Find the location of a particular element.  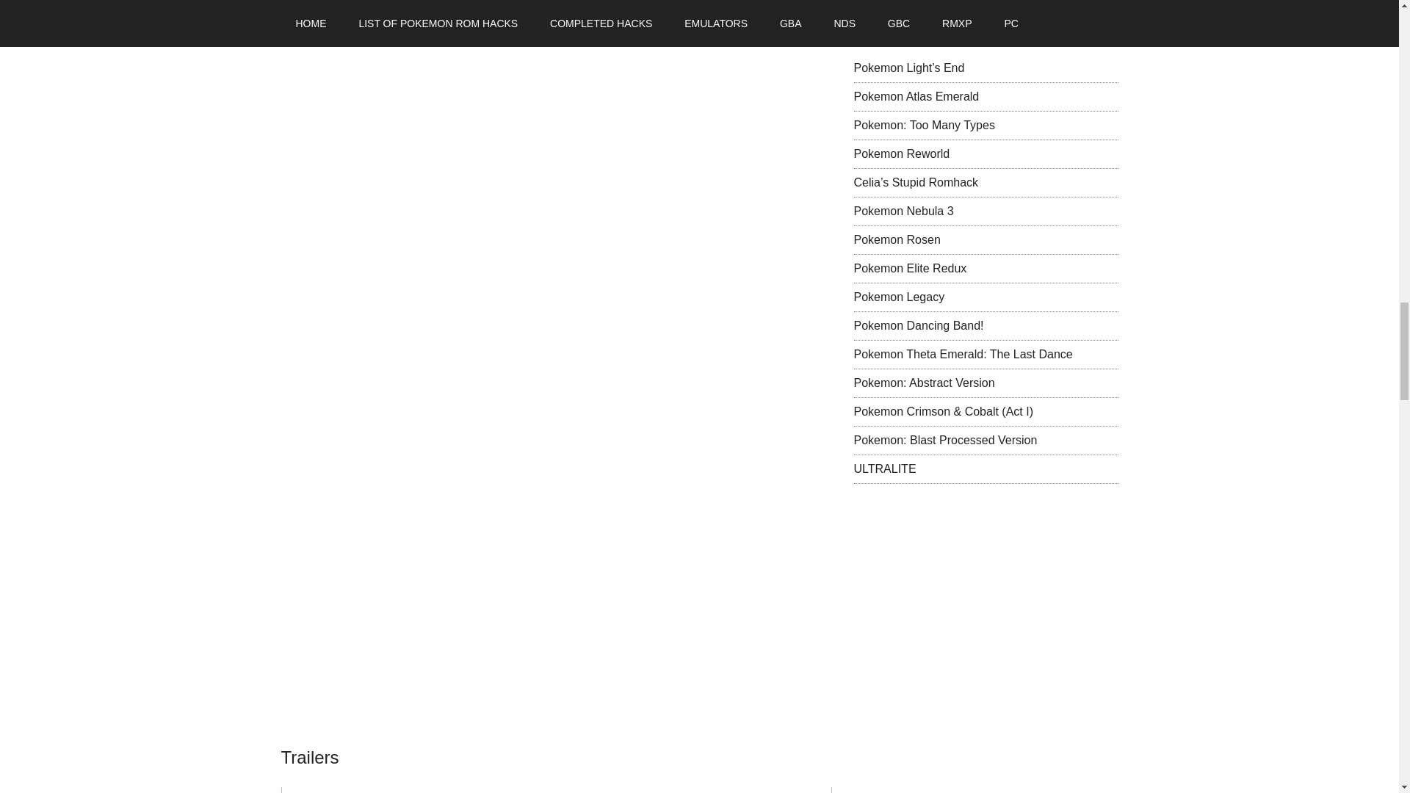

Pokemon Marigold Screenshot is located at coordinates (375, 7).